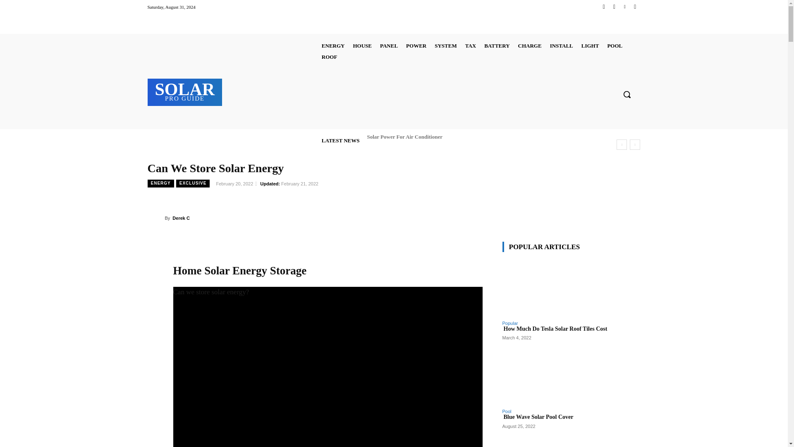 The height and width of the screenshot is (447, 794). What do you see at coordinates (614, 7) in the screenshot?
I see `Instagram` at bounding box center [614, 7].